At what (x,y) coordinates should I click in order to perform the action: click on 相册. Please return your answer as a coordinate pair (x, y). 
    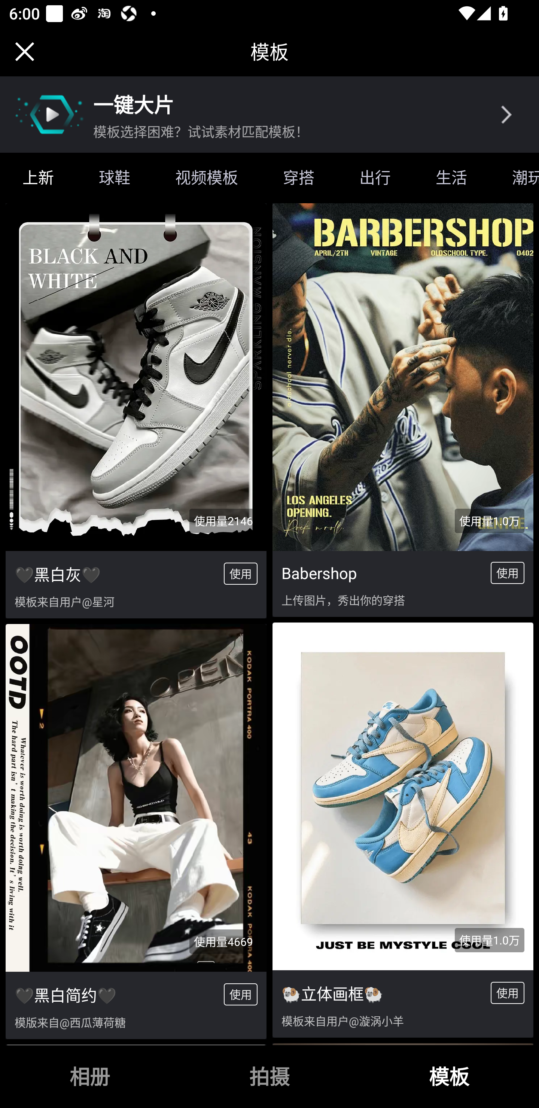
    Looking at the image, I should click on (90, 1077).